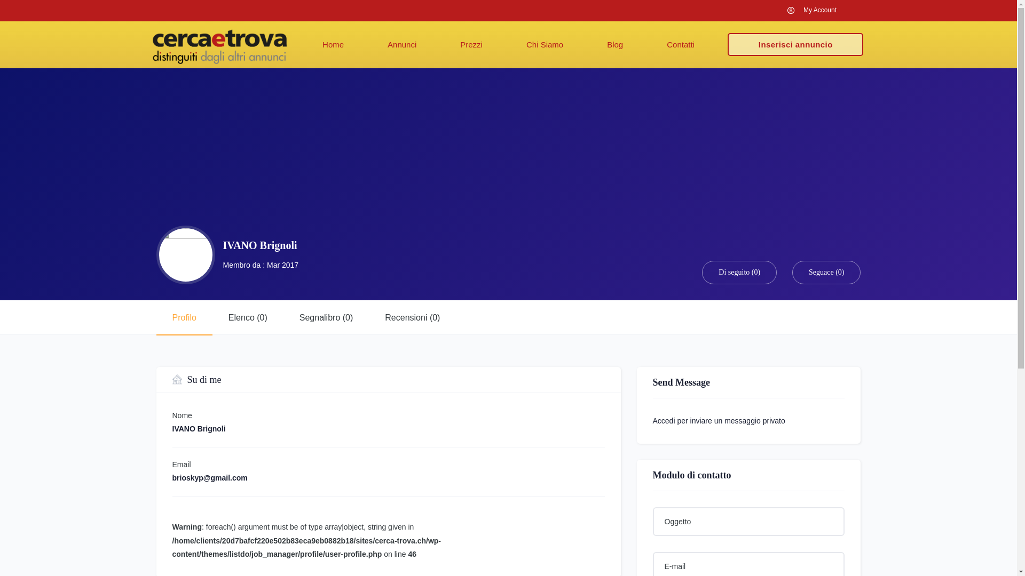 Image resolution: width=1025 pixels, height=576 pixels. What do you see at coordinates (333, 45) in the screenshot?
I see `Home` at bounding box center [333, 45].